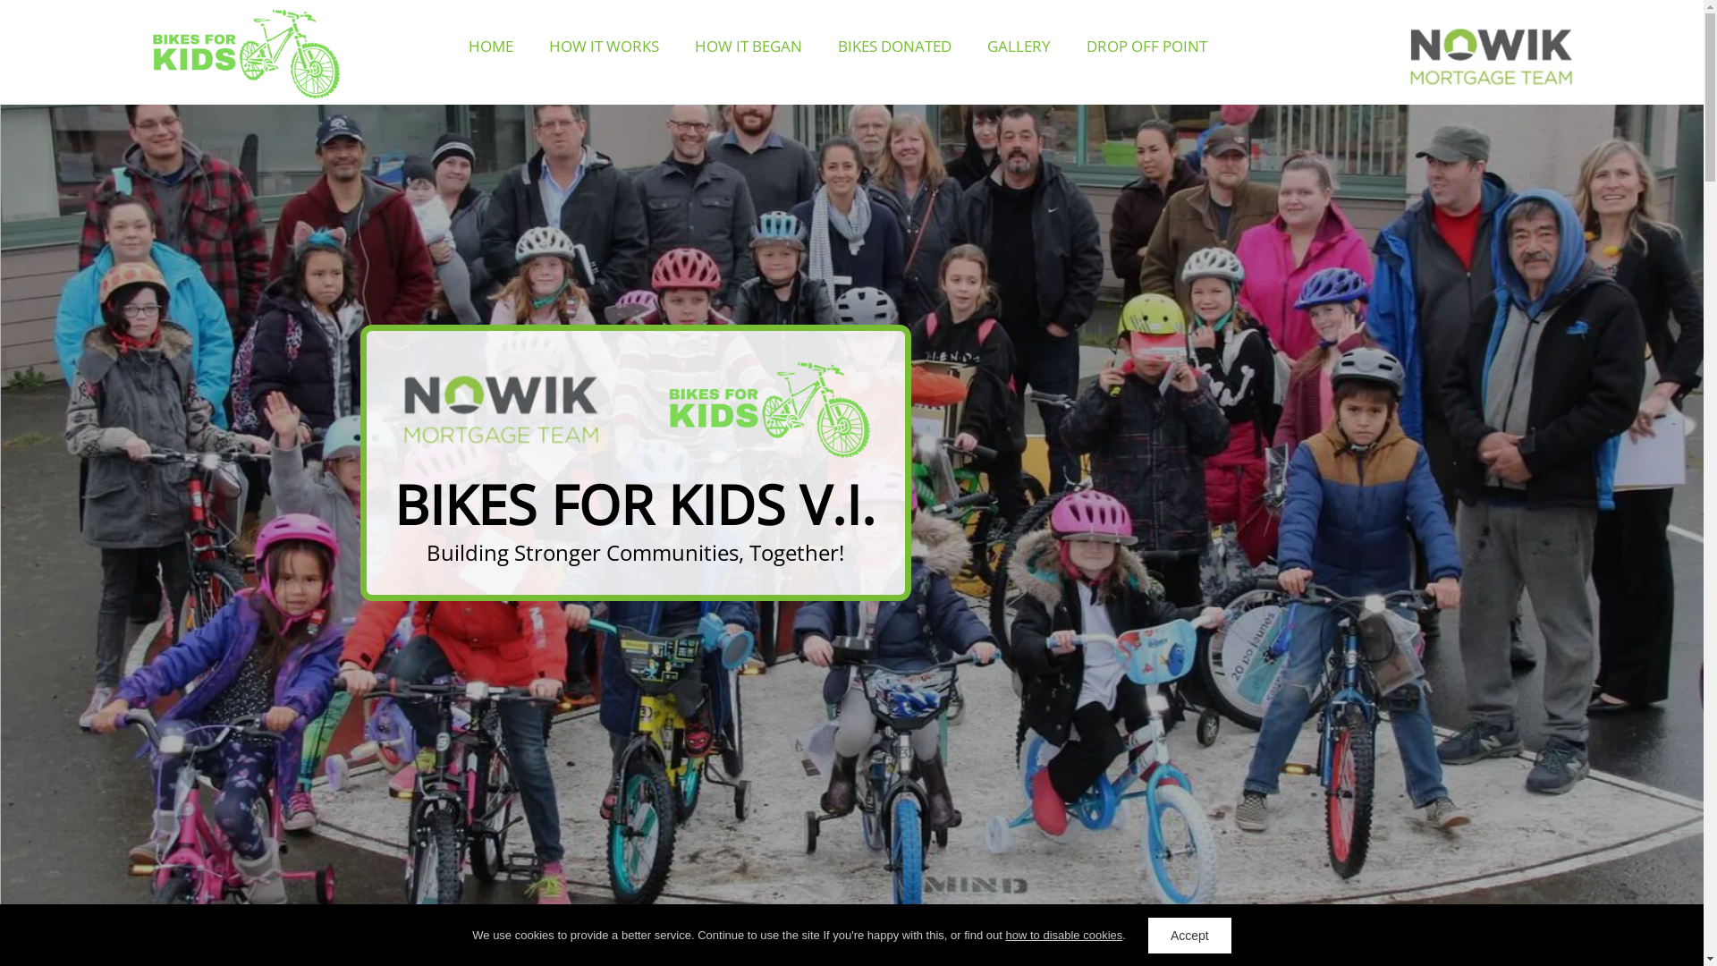  I want to click on DROP OFF POINT, so click(1146, 47).